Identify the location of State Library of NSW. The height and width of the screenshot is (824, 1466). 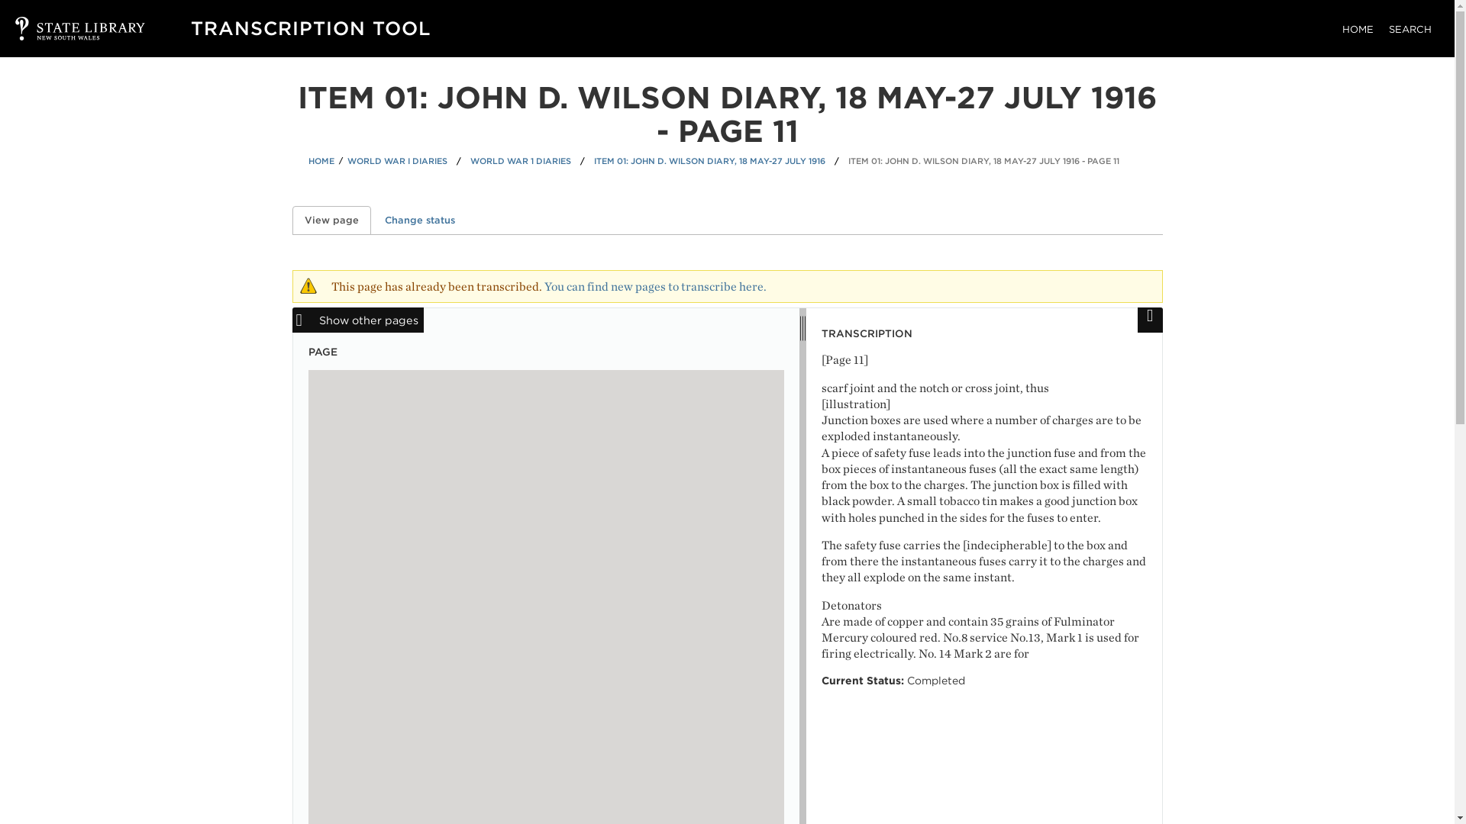
(65, 28).